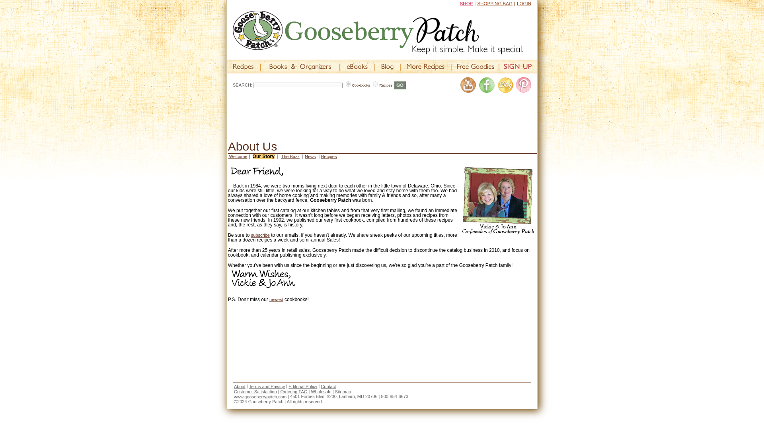 The height and width of the screenshot is (429, 764). I want to click on LOGIN, so click(524, 4).